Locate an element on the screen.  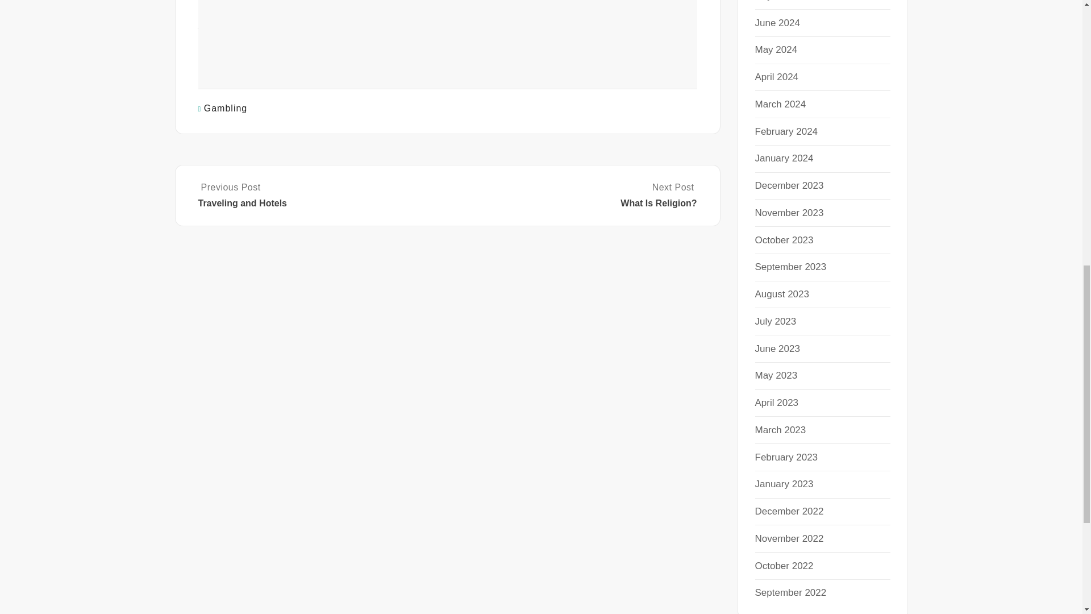
October 2023 is located at coordinates (784, 239).